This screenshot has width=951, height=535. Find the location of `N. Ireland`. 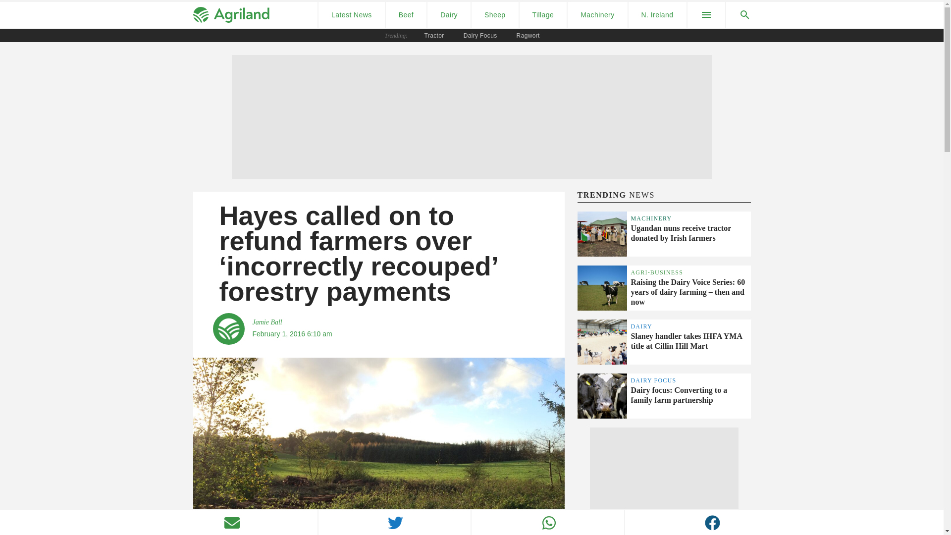

N. Ireland is located at coordinates (658, 15).